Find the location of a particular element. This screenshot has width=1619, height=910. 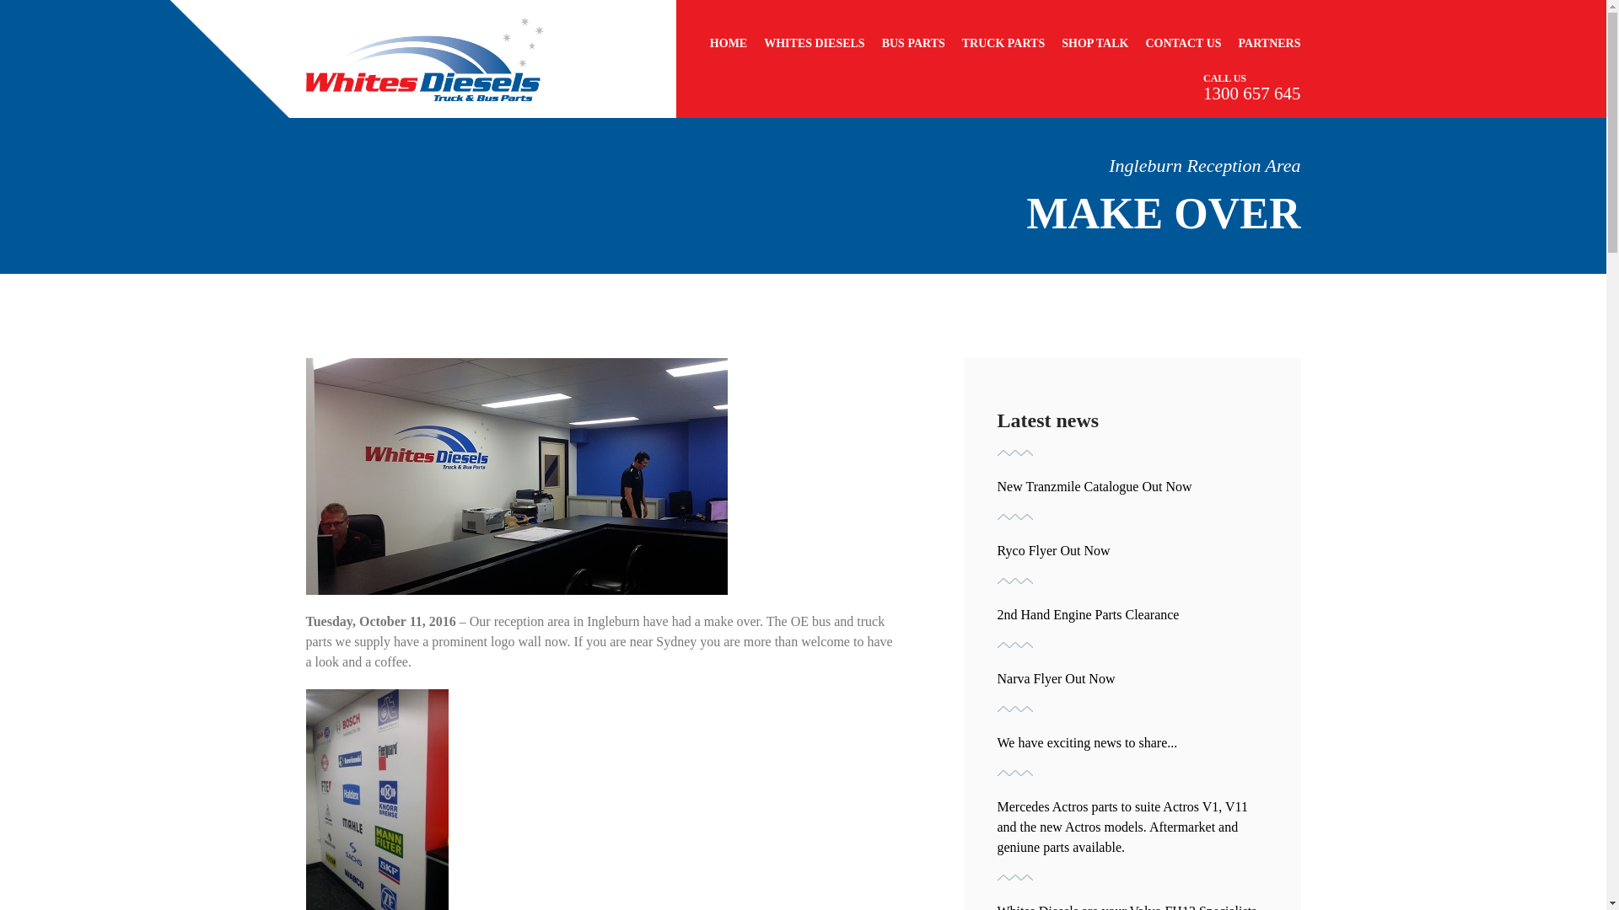

Whites Diesels are your Volvo FH13 Specialists is located at coordinates (1127, 907).